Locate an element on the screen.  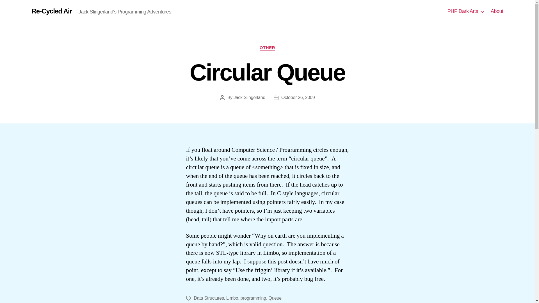
Re-Cycled Air is located at coordinates (51, 11).